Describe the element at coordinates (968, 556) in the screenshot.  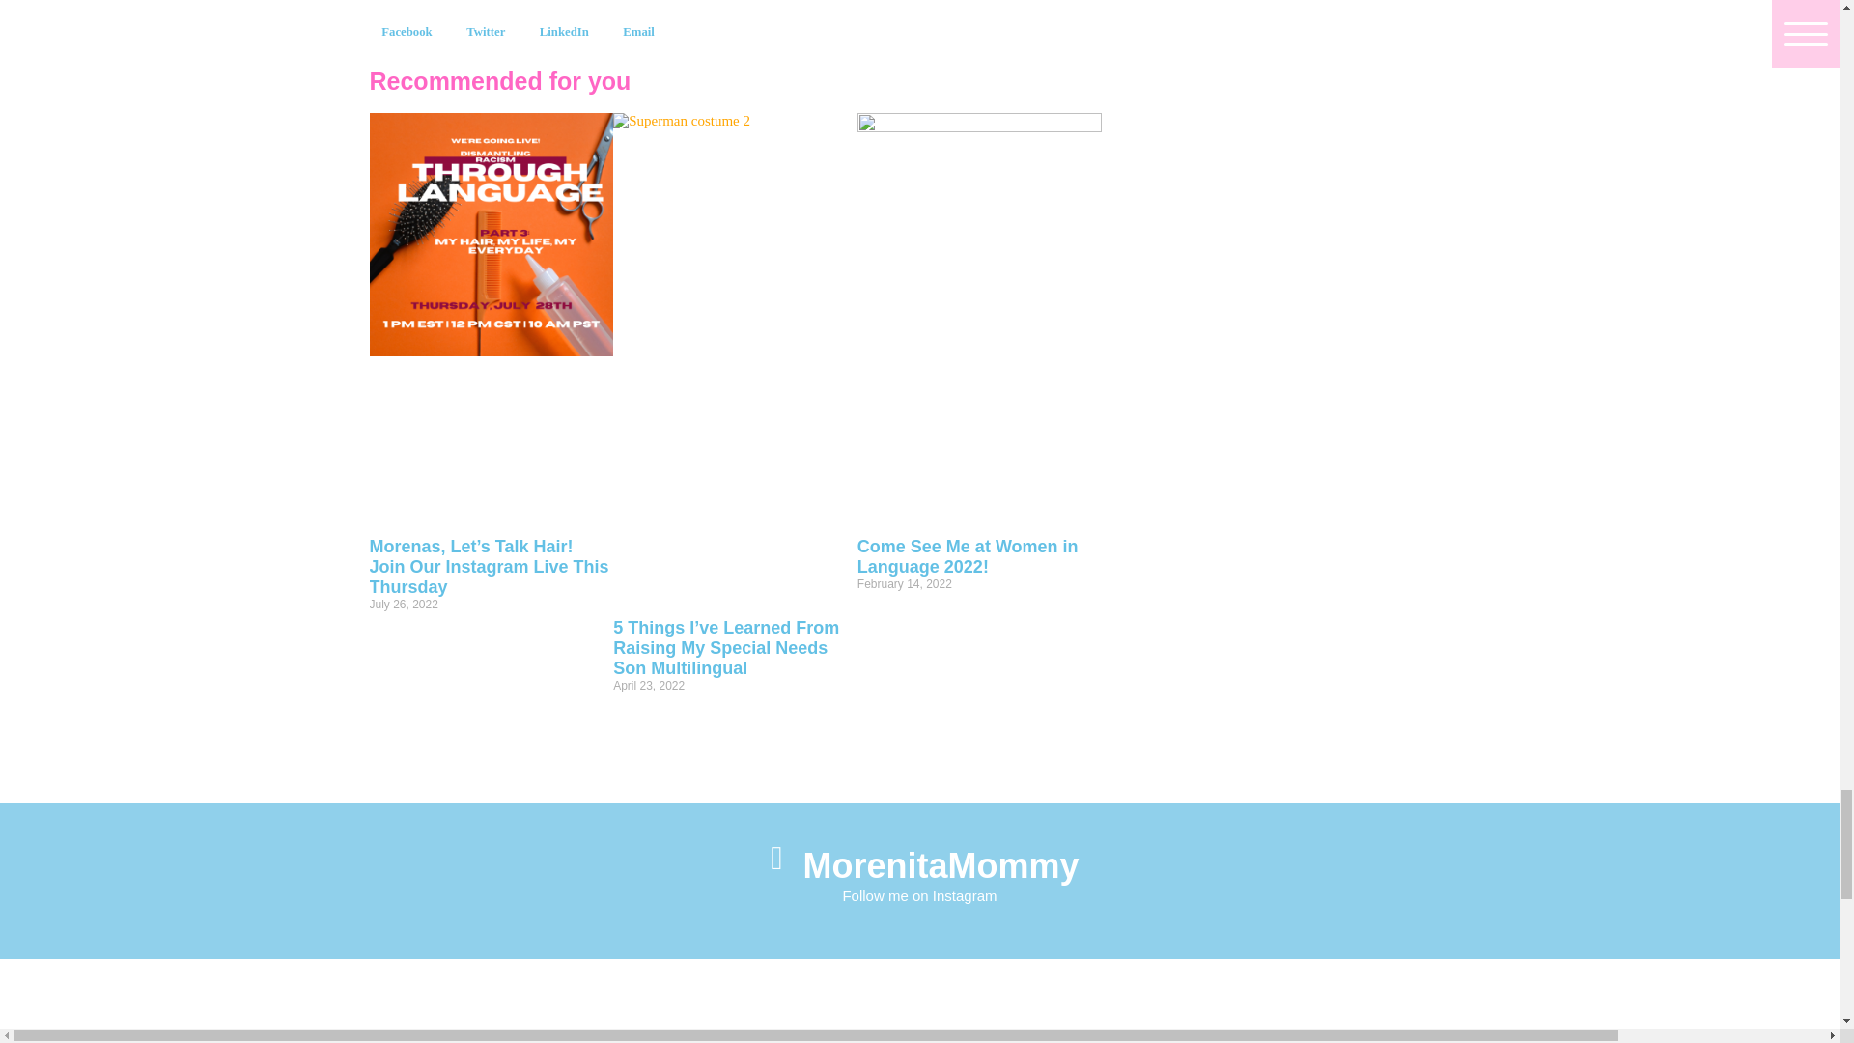
I see `Come See Me at Women in Language 2022!` at that location.